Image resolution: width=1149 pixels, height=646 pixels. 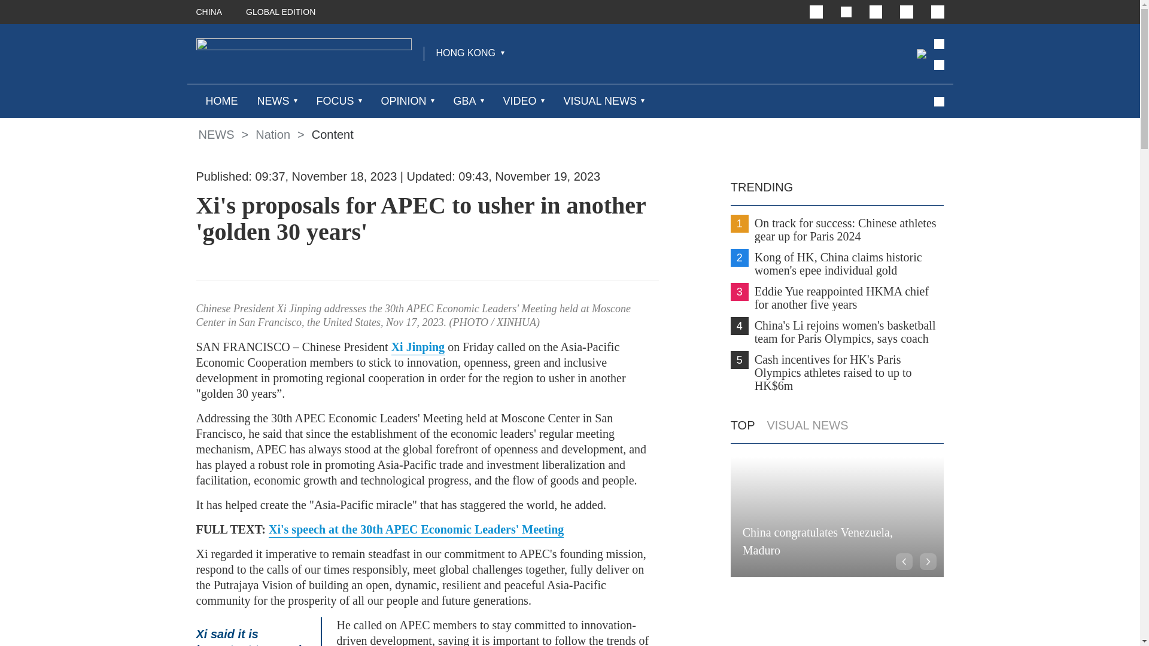 I want to click on OPINION, so click(x=403, y=100).